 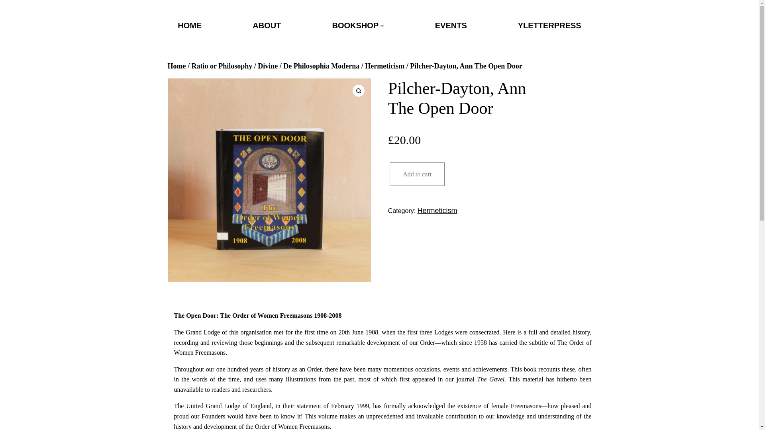 I want to click on BOOKSHOP, so click(x=355, y=25).